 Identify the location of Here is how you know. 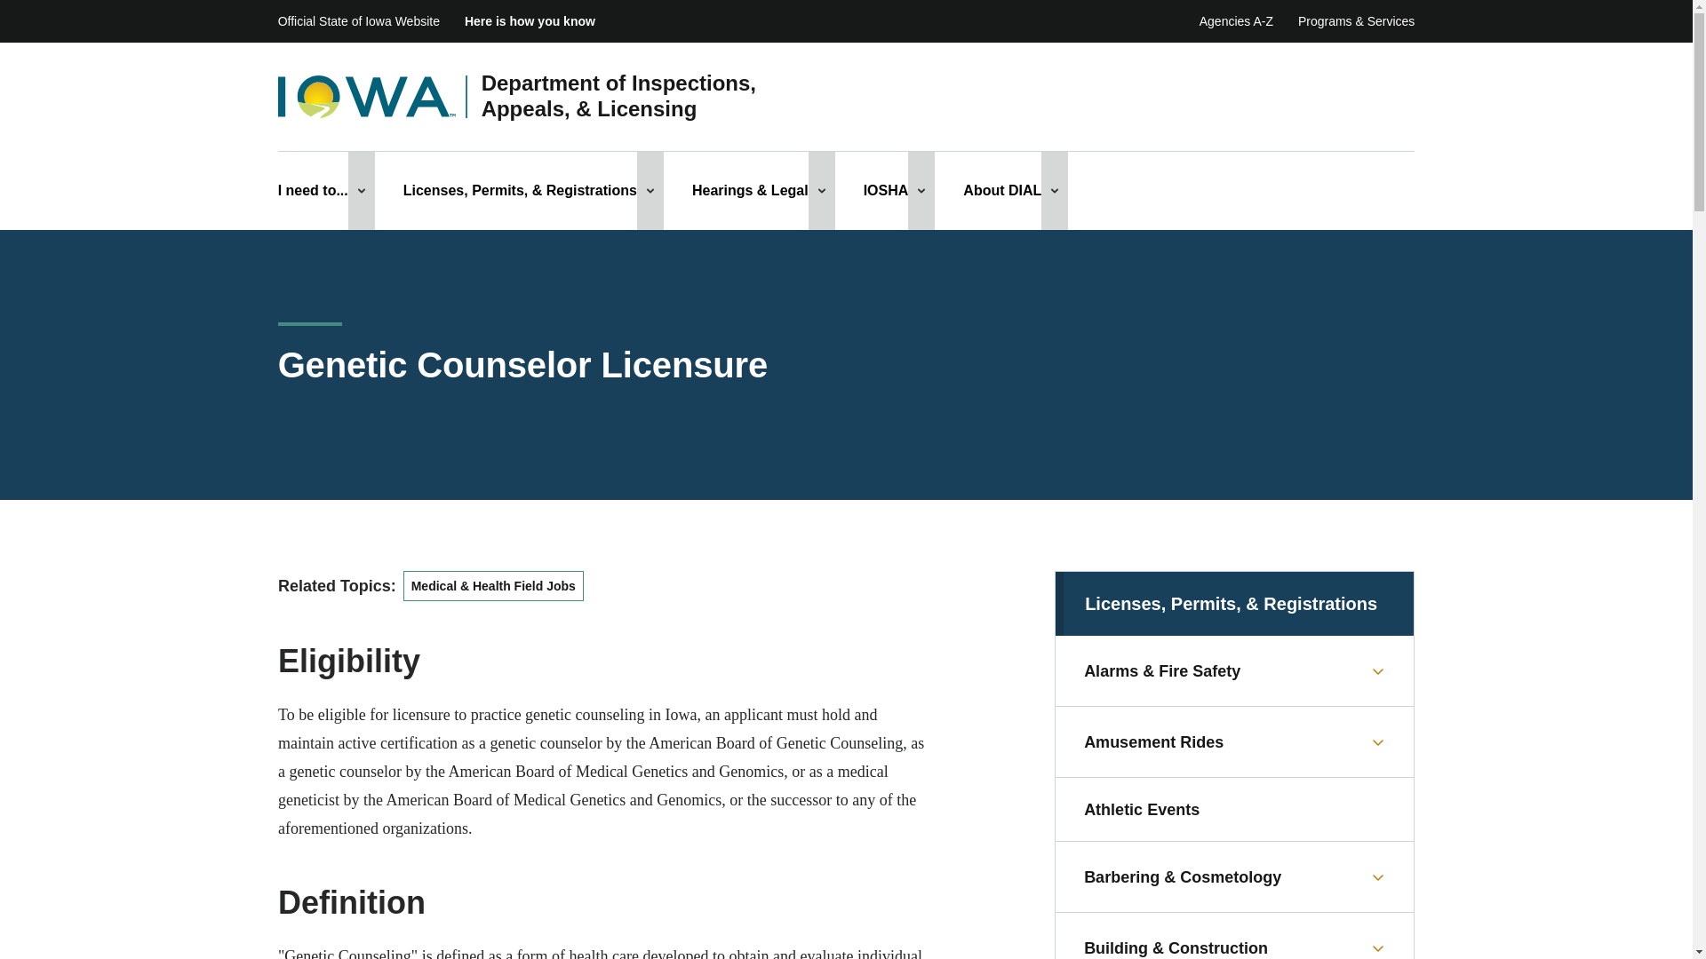
(530, 21).